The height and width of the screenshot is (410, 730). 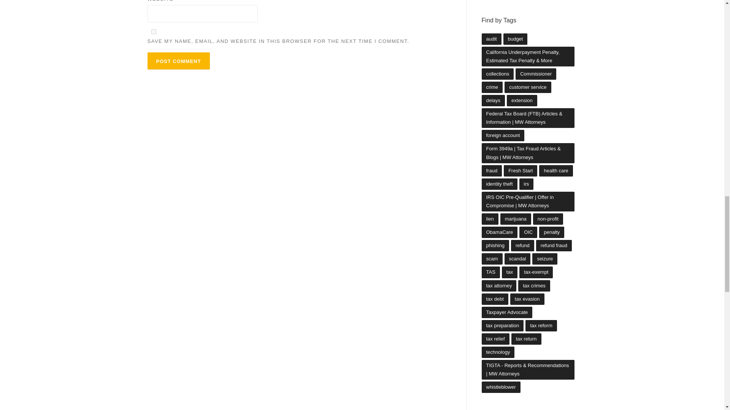 What do you see at coordinates (154, 31) in the screenshot?
I see `yes` at bounding box center [154, 31].